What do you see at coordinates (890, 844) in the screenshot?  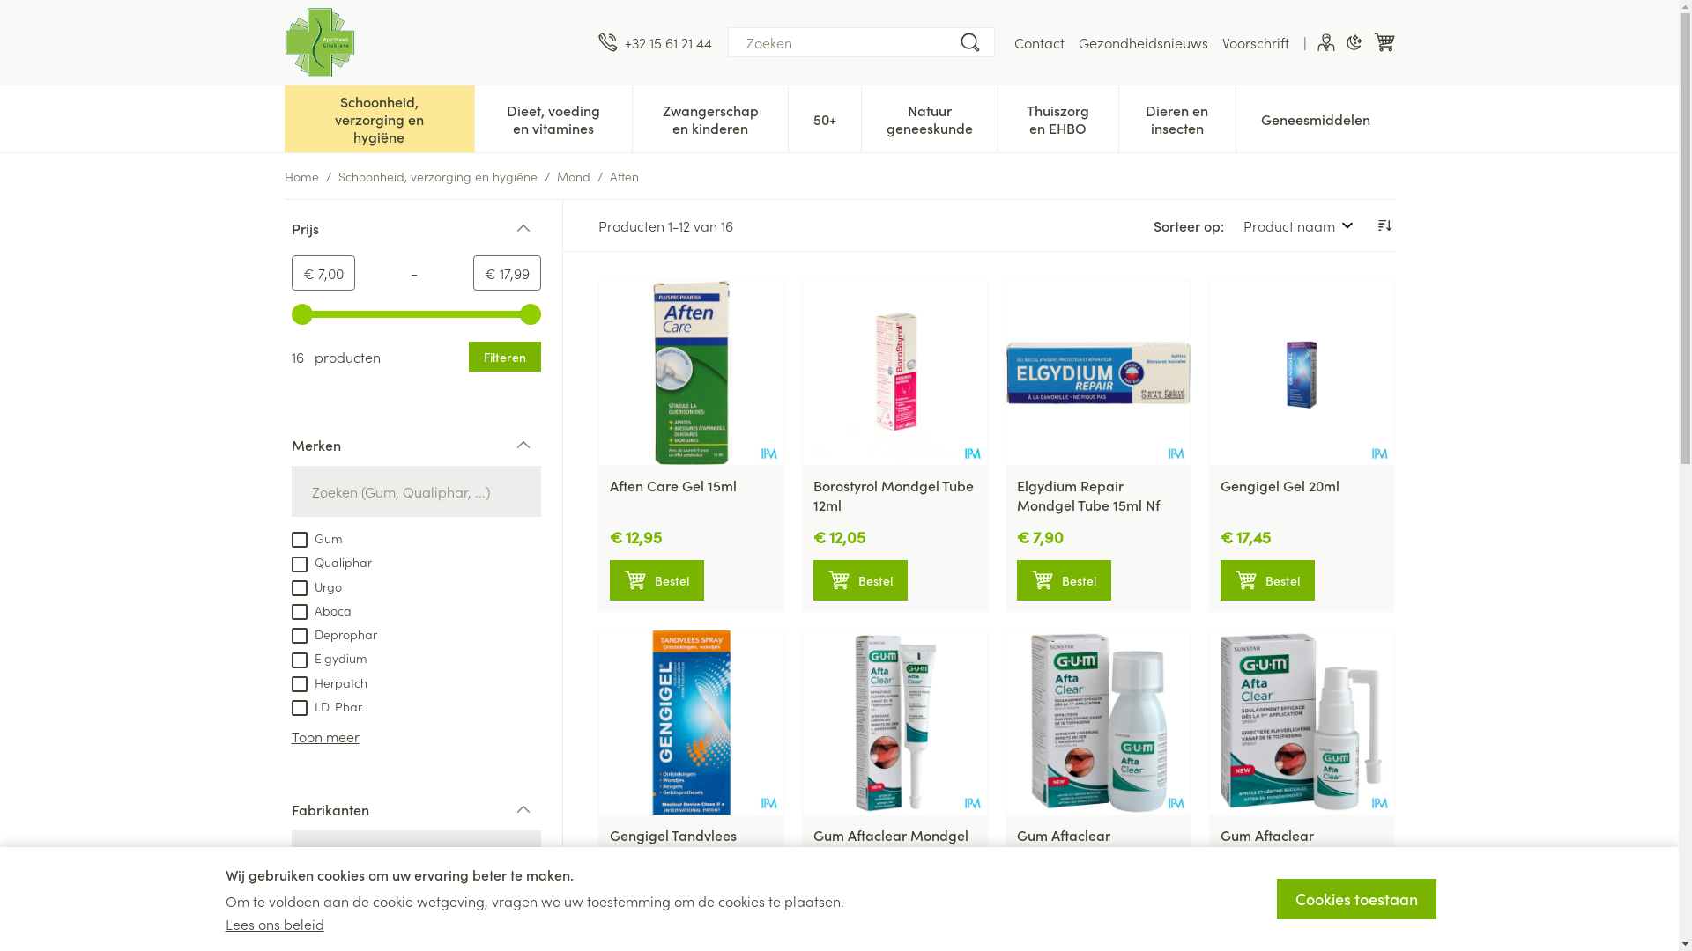 I see `Gum Aftaclear Mondgel 10ml` at bounding box center [890, 844].